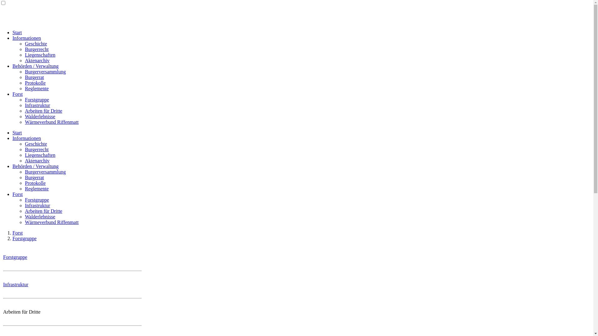 This screenshot has width=598, height=336. I want to click on Burgerversammlung, so click(45, 172).